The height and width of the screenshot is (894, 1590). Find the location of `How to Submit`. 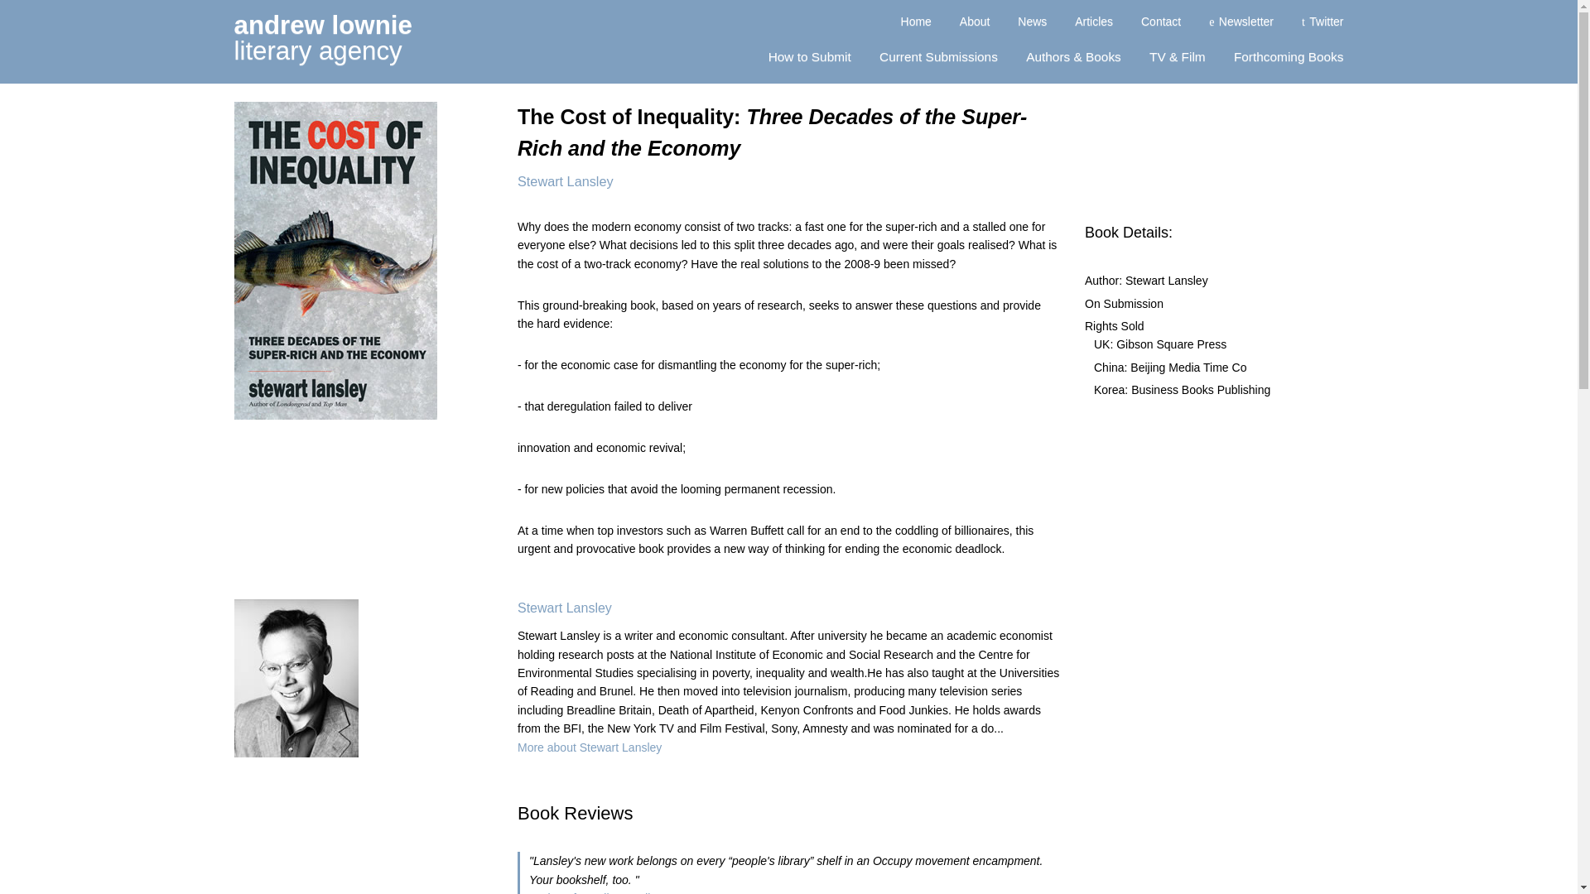

How to Submit is located at coordinates (809, 60).